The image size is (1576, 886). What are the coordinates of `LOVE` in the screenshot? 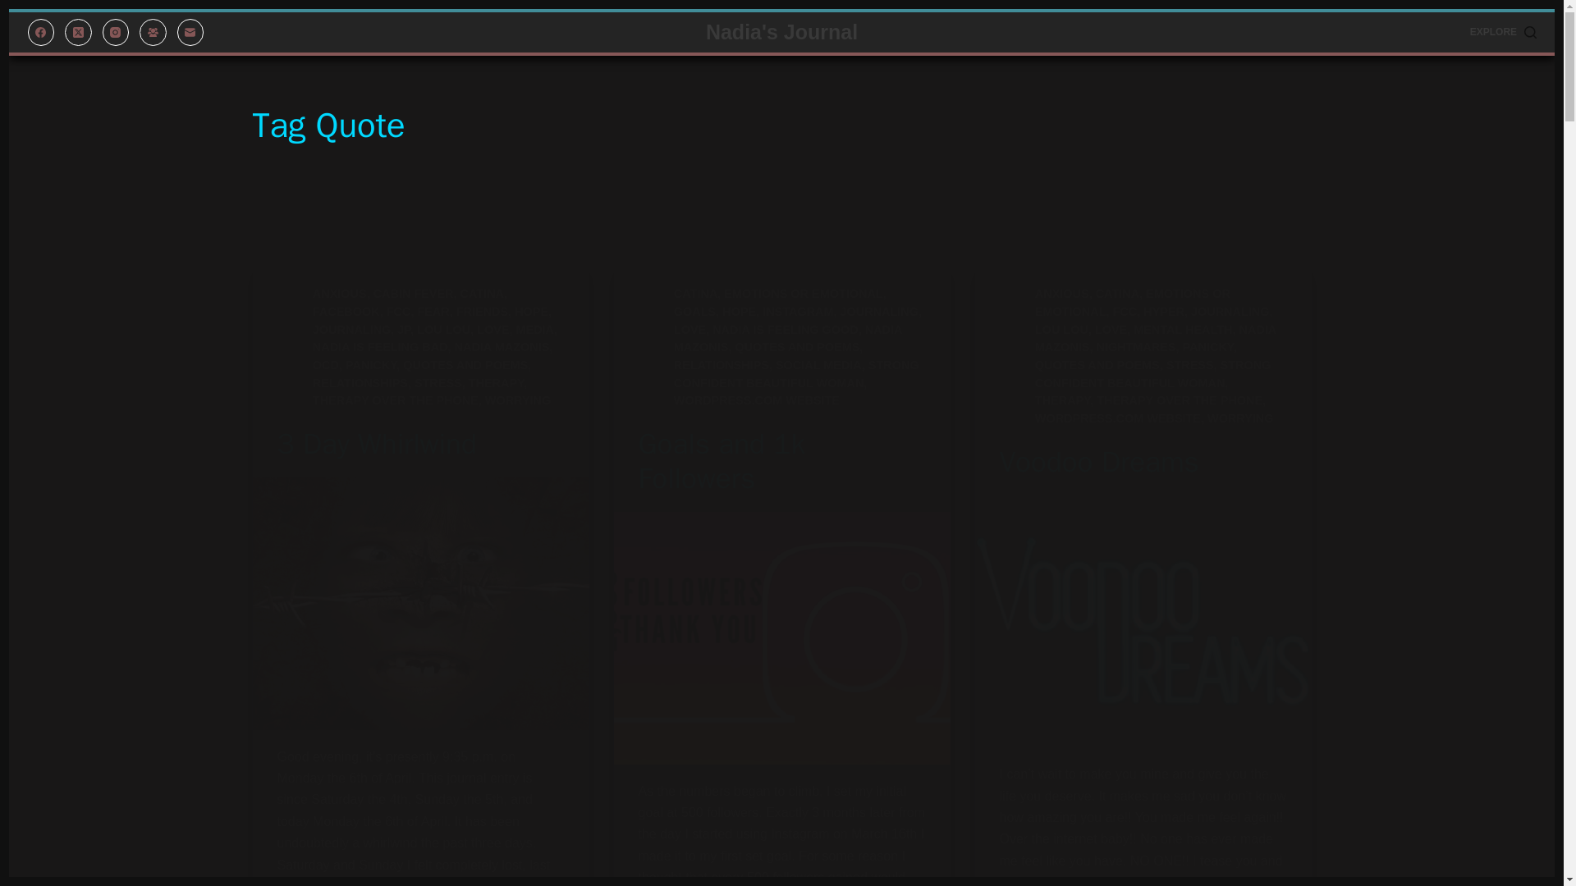 It's located at (492, 330).